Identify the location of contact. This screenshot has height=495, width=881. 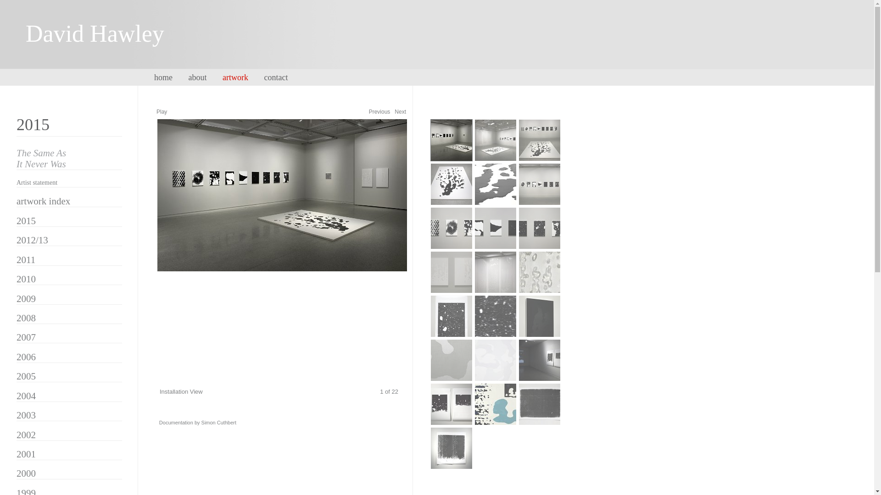
(283, 77).